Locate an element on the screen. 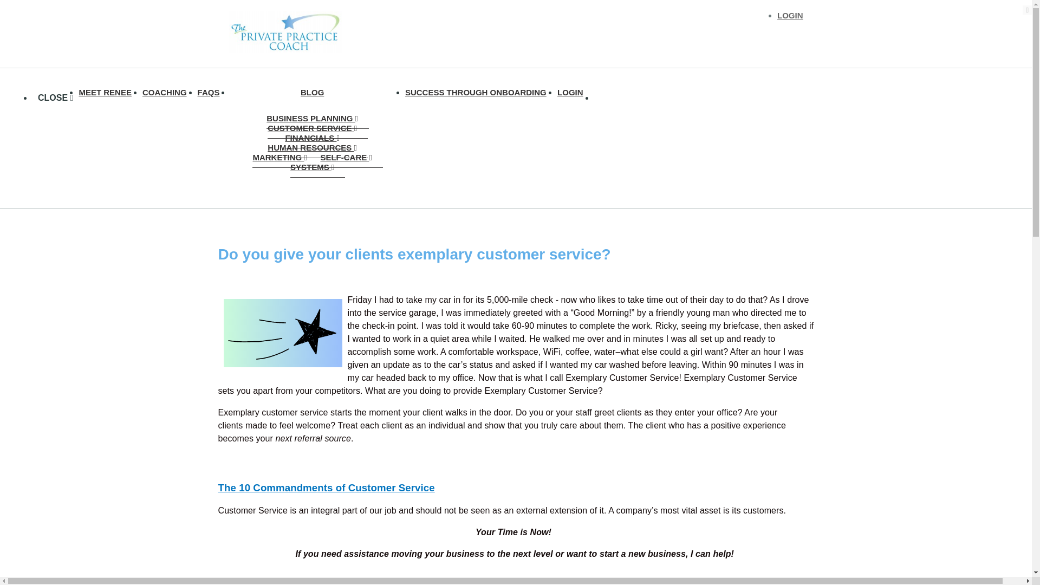 The width and height of the screenshot is (1040, 585). CLOSE is located at coordinates (55, 97).